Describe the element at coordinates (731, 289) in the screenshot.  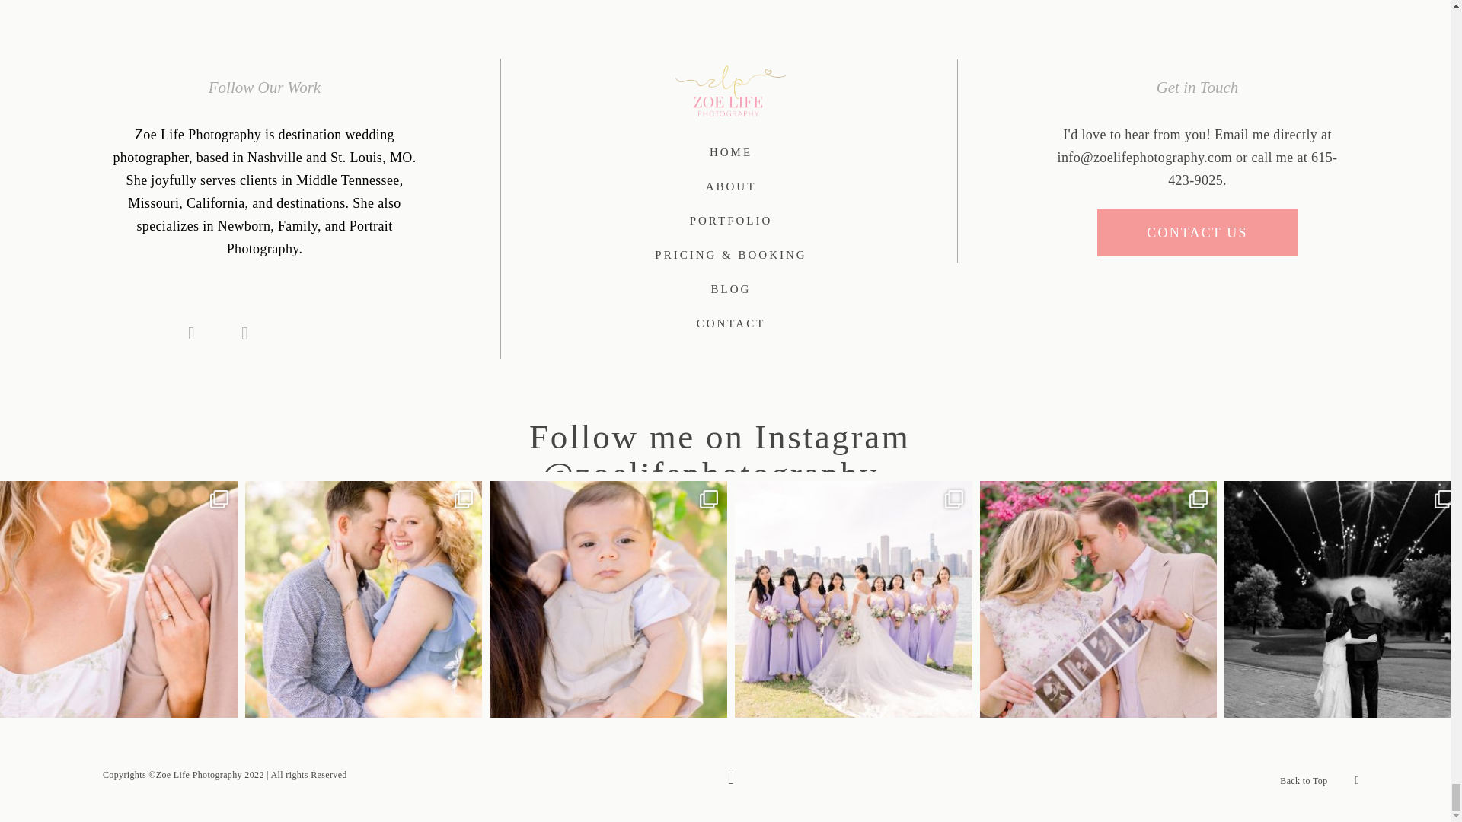
I see `BLOG` at that location.